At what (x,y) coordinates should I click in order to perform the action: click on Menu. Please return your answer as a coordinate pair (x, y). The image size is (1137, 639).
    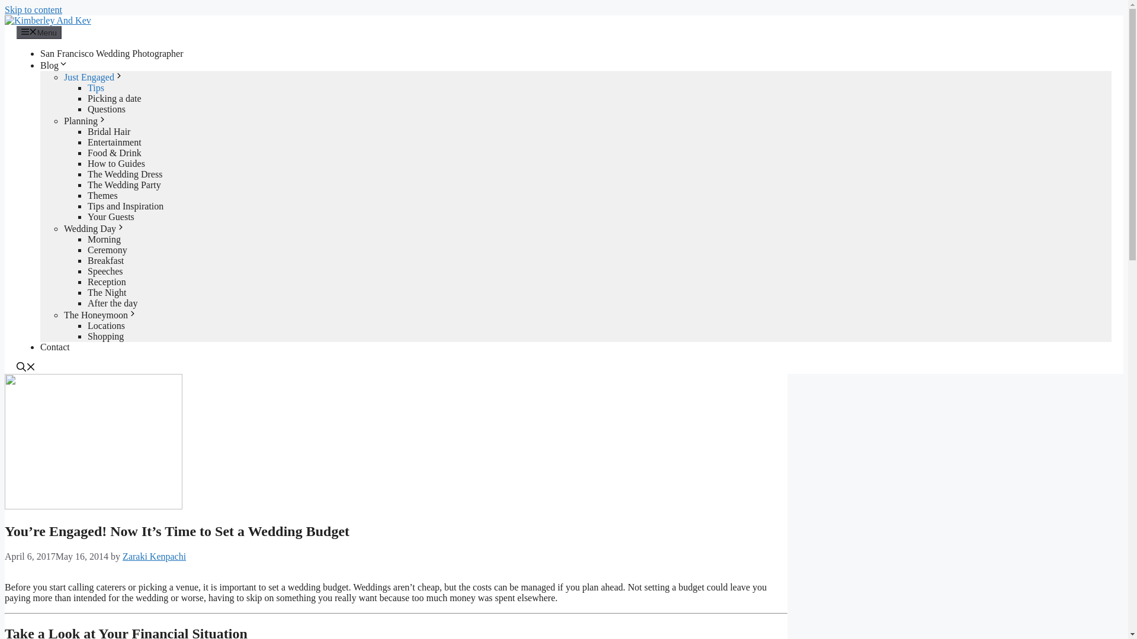
    Looking at the image, I should click on (39, 32).